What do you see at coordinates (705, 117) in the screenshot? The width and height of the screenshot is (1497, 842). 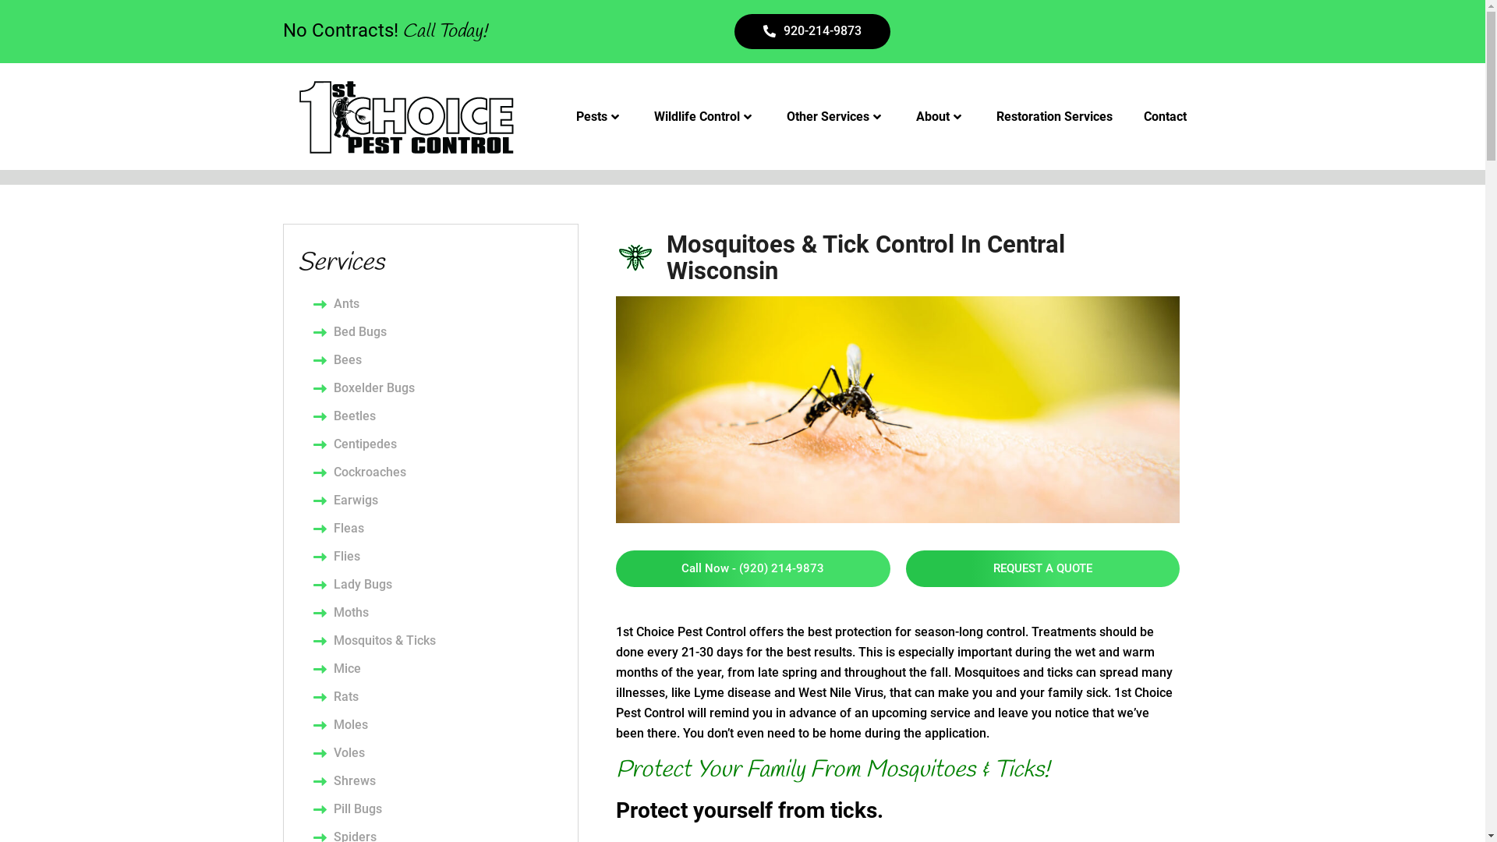 I see `Wildlife Control` at bounding box center [705, 117].